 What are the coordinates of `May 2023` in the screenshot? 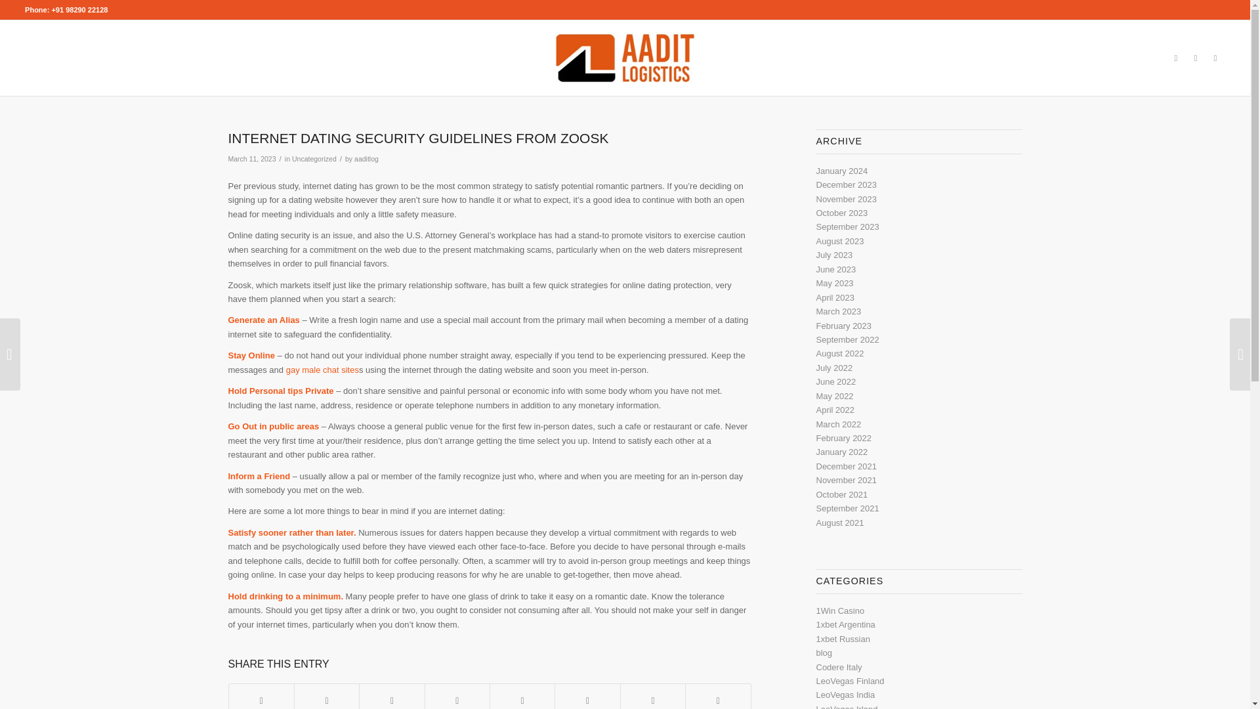 It's located at (835, 283).